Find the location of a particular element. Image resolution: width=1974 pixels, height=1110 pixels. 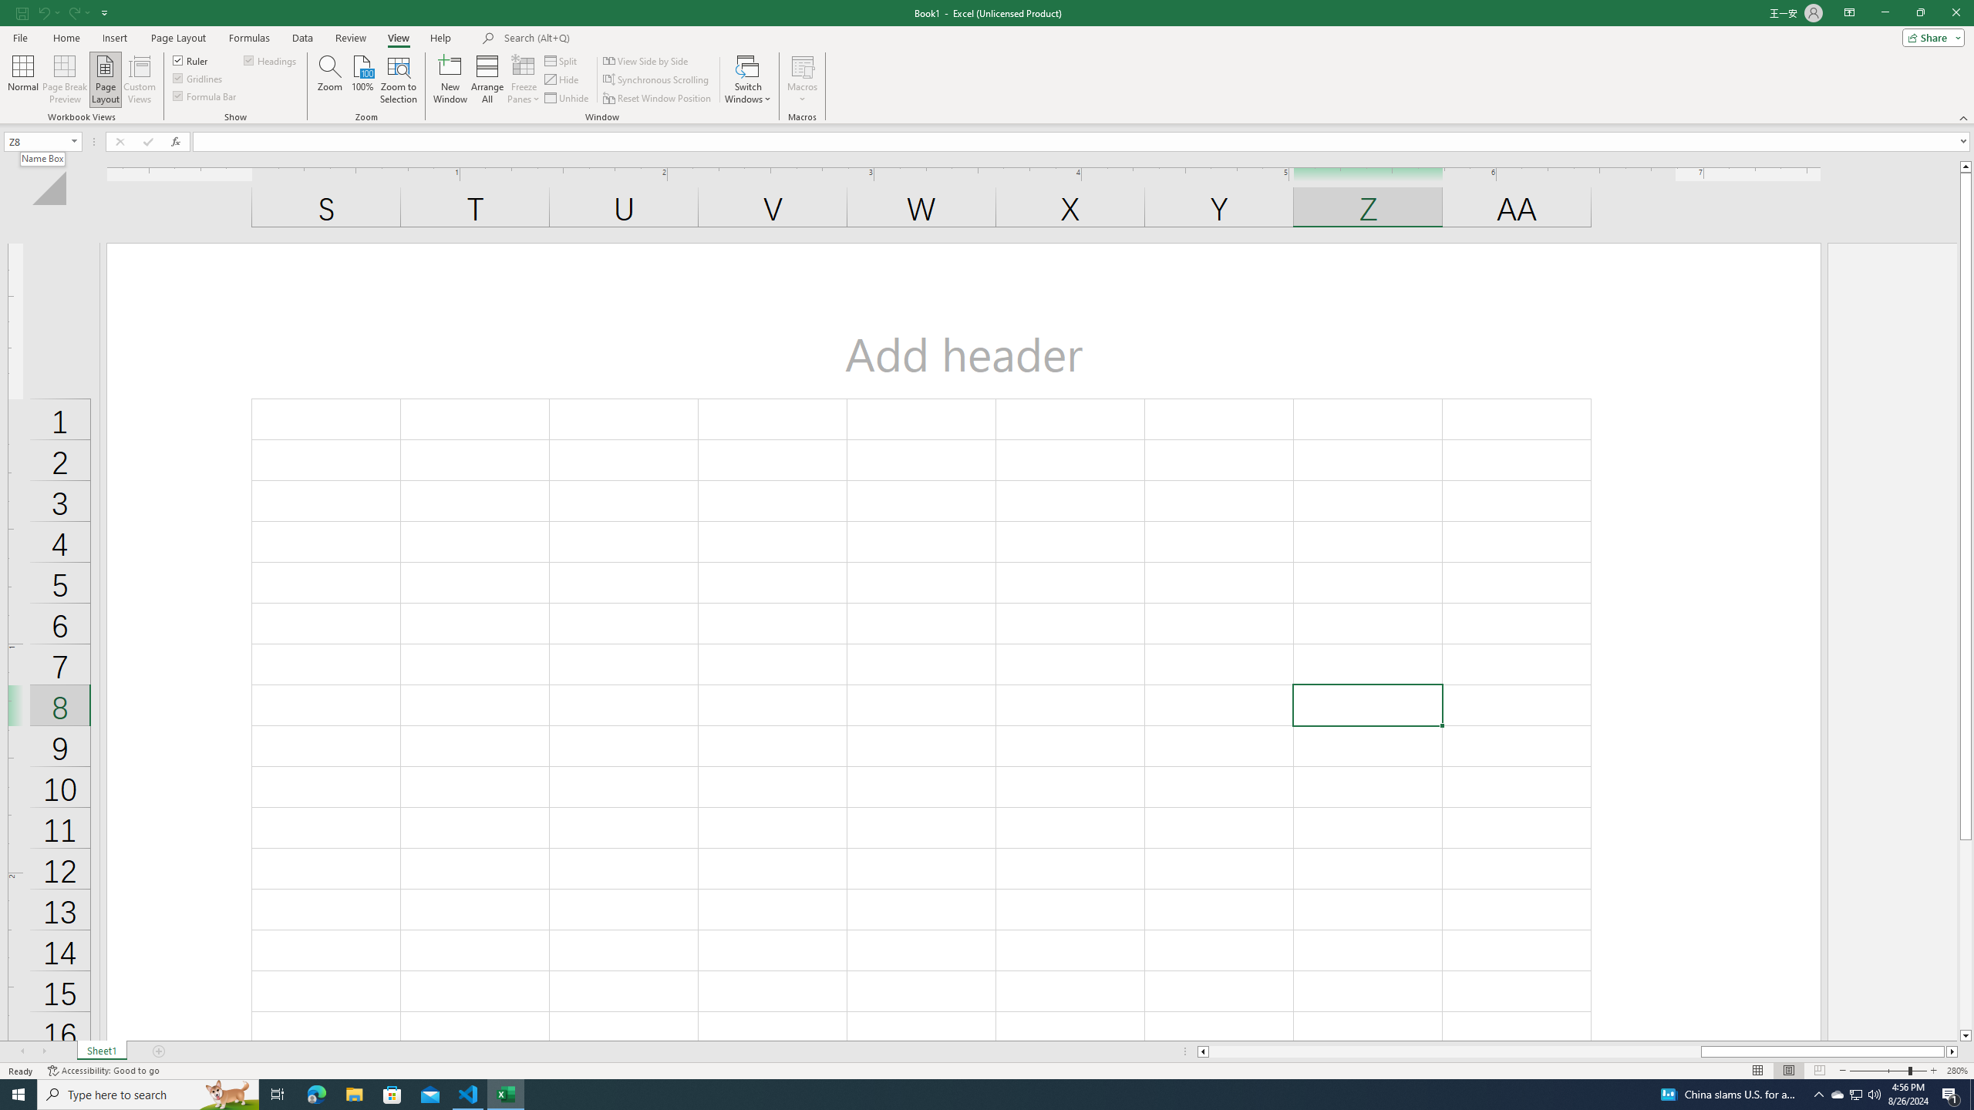

Zoom to Selection is located at coordinates (398, 79).